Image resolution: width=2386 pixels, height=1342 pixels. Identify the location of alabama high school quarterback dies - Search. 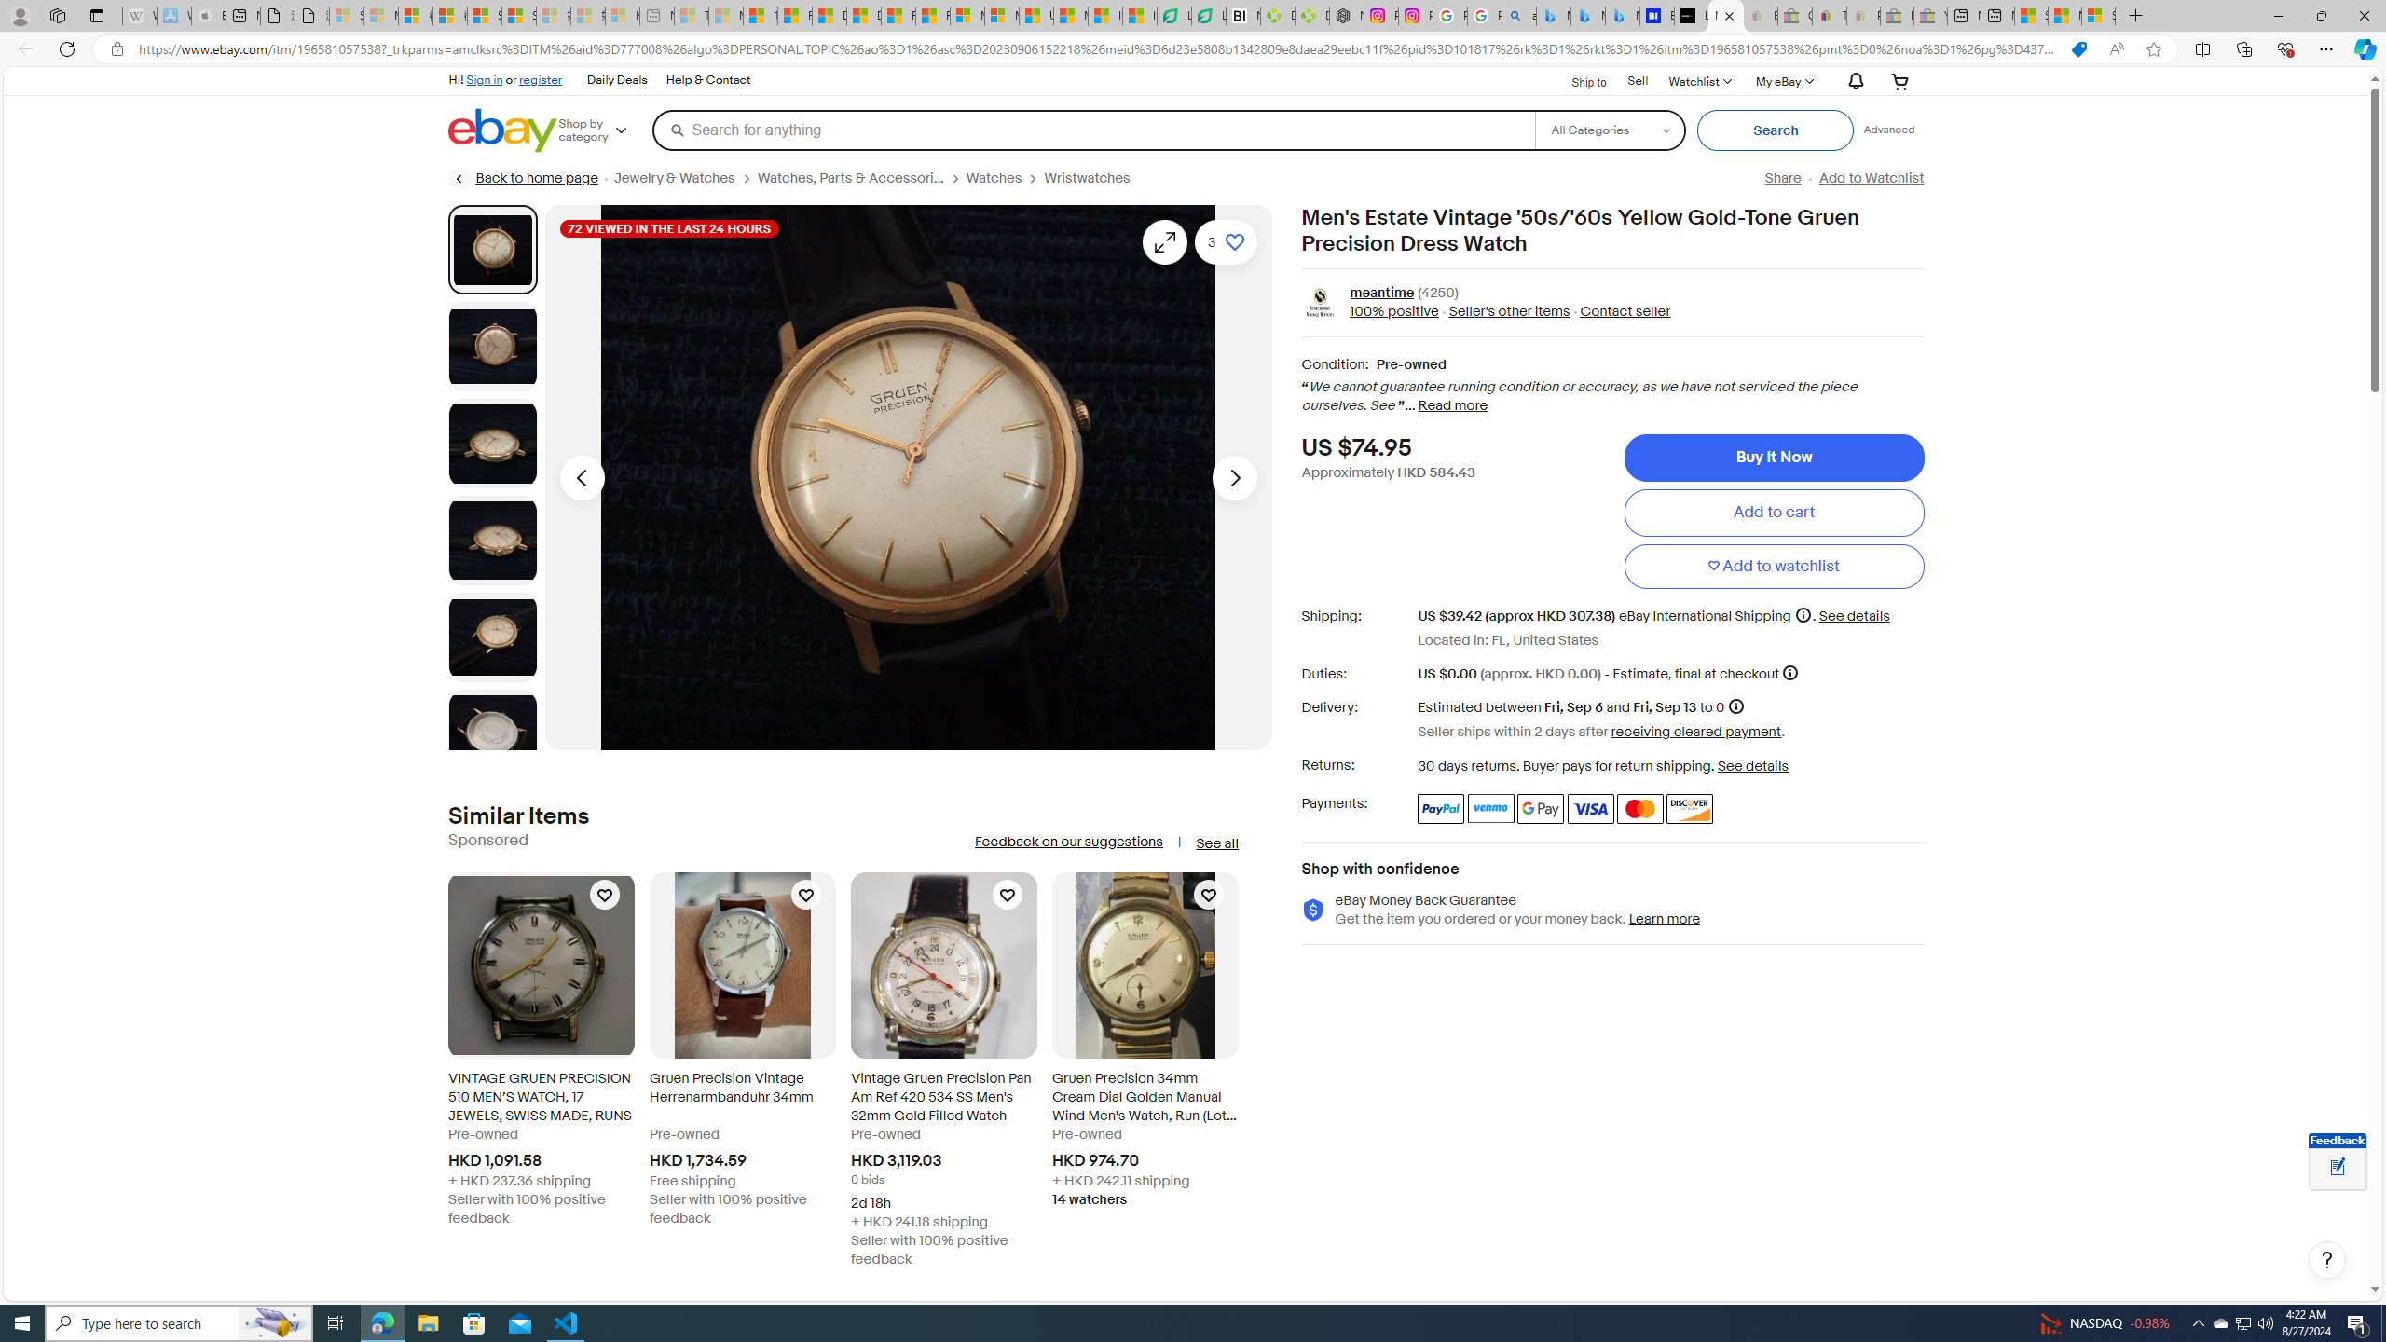
(1518, 16).